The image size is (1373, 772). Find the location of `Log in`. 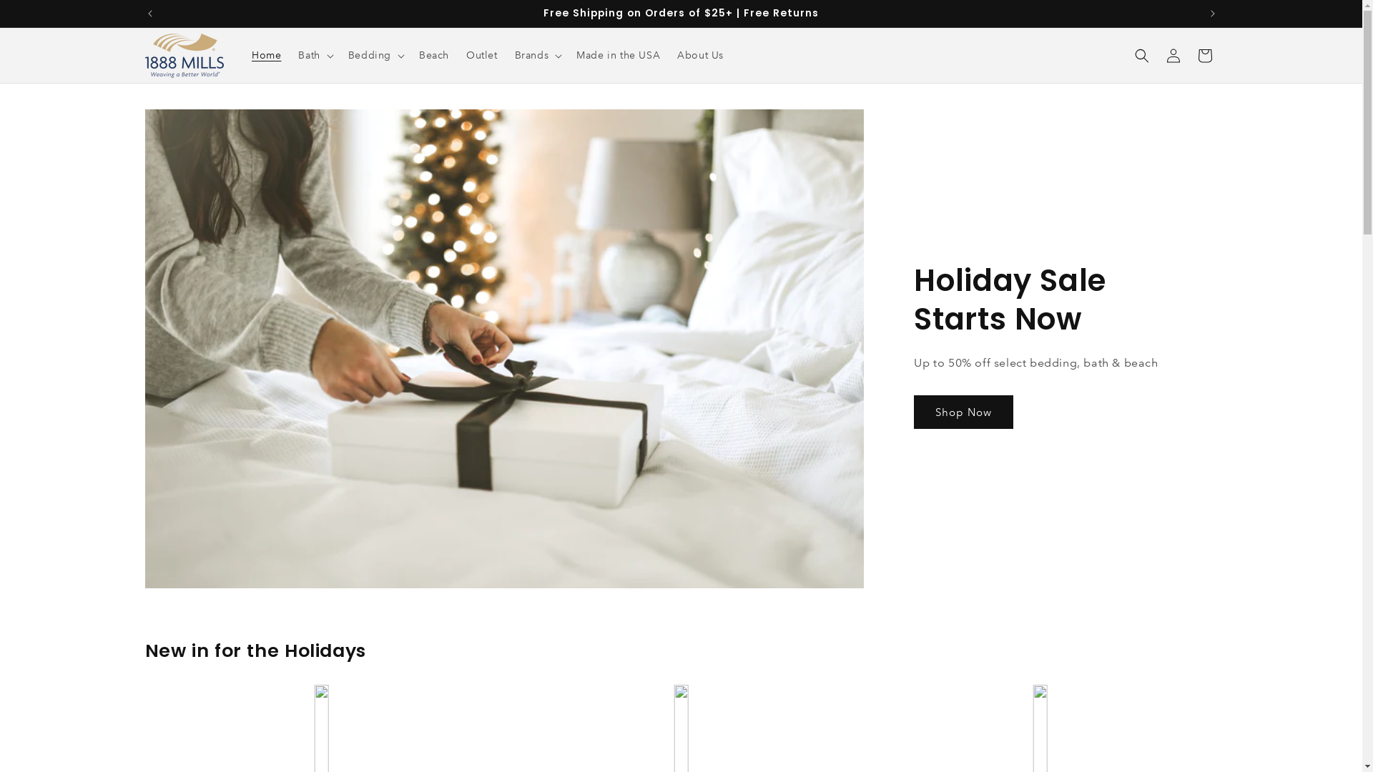

Log in is located at coordinates (1173, 56).